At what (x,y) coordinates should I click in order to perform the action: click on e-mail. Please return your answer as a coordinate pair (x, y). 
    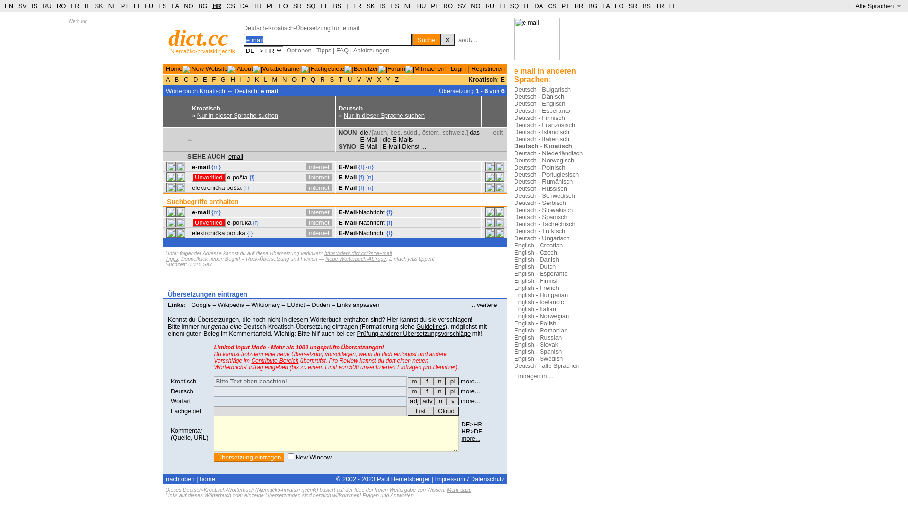
    Looking at the image, I should click on (201, 167).